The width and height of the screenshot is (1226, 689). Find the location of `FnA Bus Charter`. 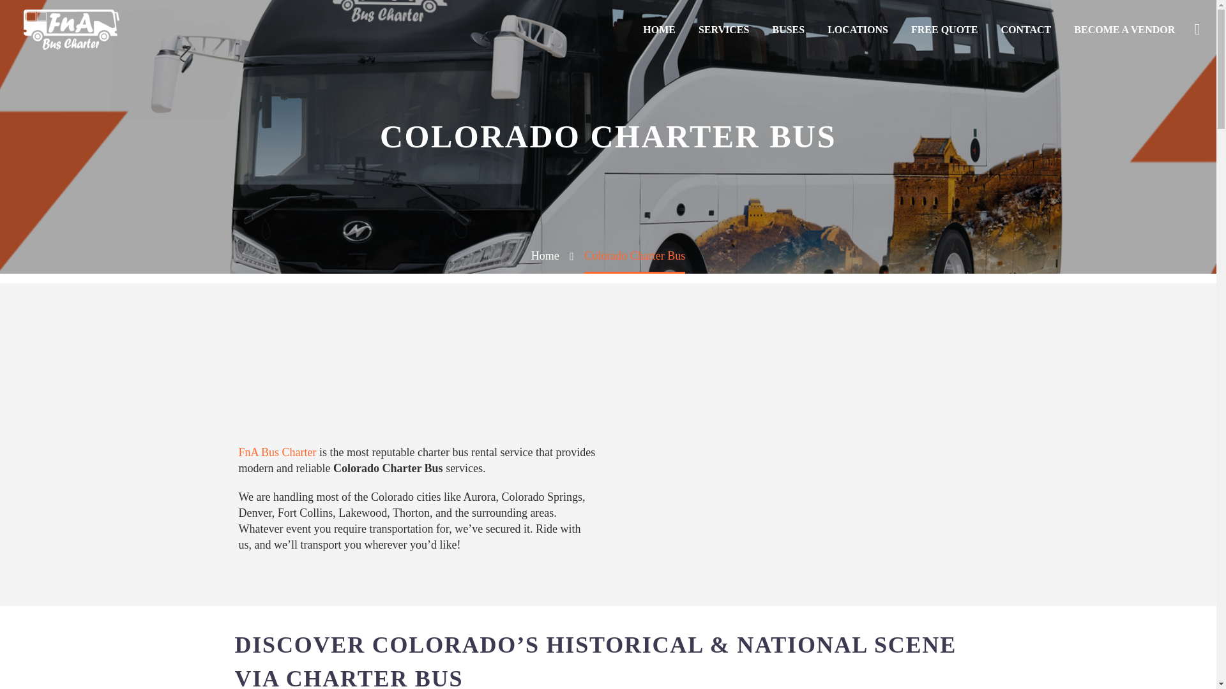

FnA Bus Charter is located at coordinates (277, 452).